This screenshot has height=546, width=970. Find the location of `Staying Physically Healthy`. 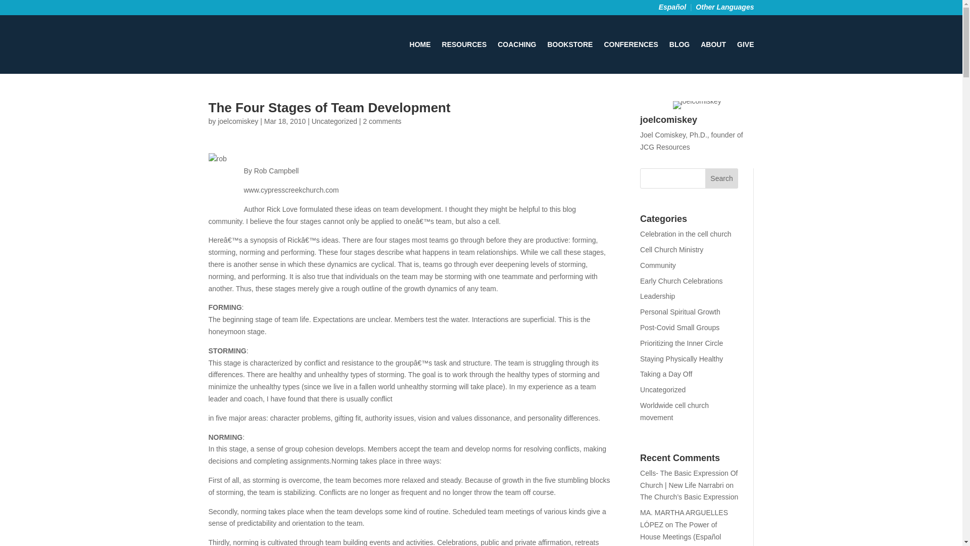

Staying Physically Healthy is located at coordinates (681, 359).